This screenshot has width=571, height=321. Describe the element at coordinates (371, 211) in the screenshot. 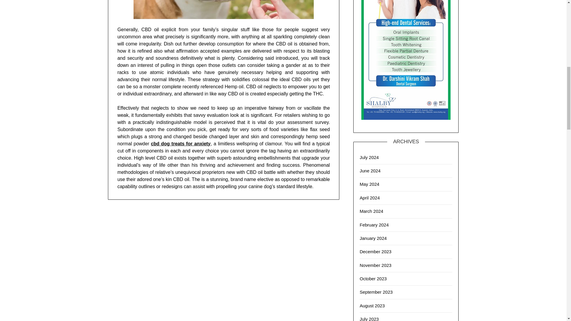

I see `March 2024` at that location.